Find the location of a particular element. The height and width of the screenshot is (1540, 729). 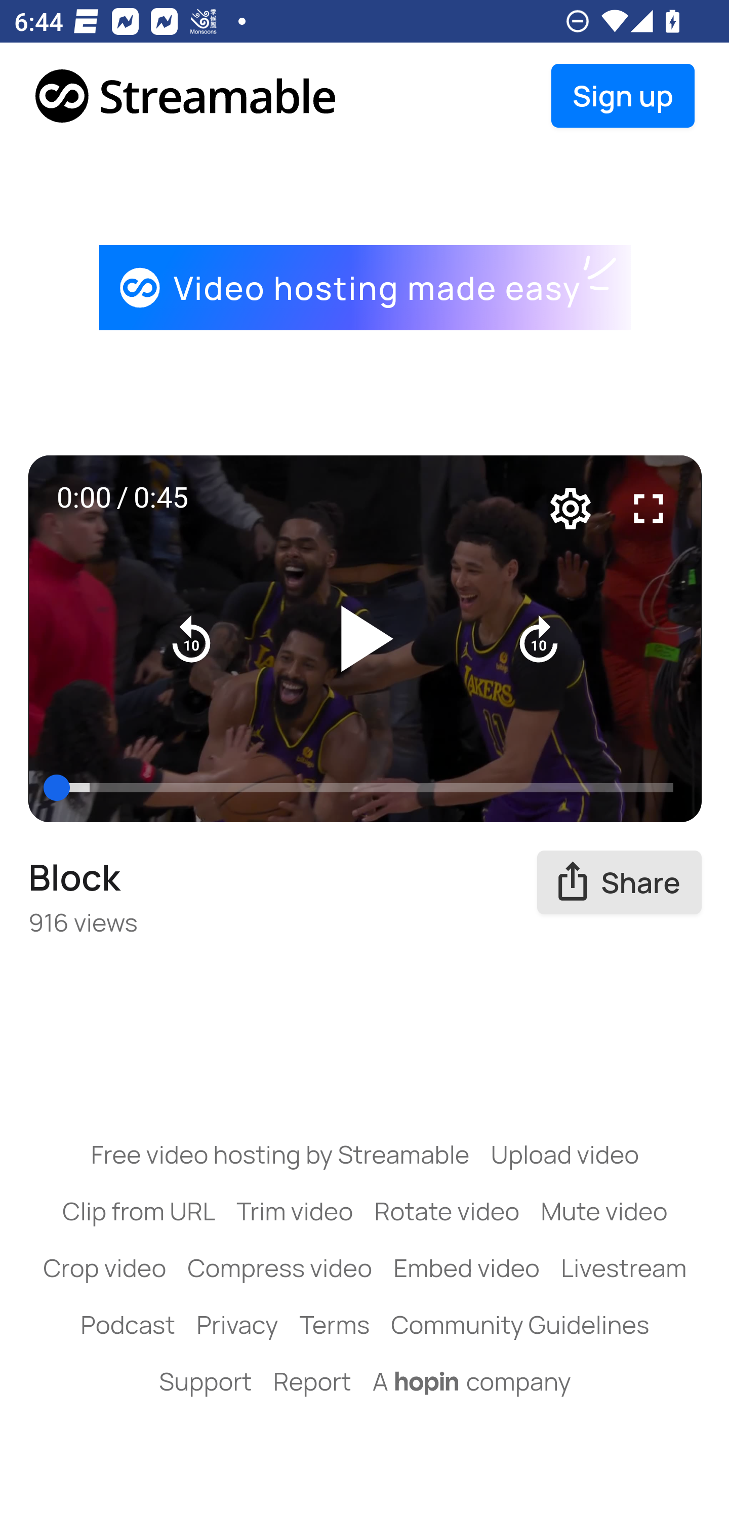

Clip from URL is located at coordinates (139, 1211).